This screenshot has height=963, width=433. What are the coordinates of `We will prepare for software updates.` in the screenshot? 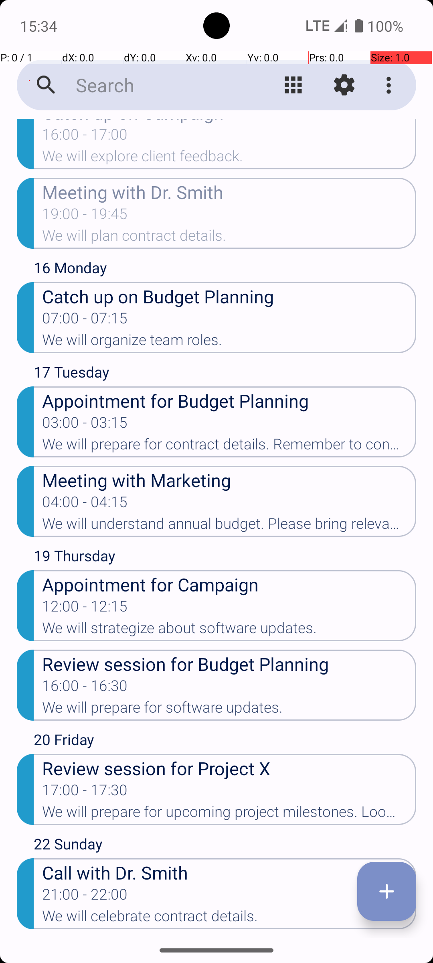 It's located at (229, 710).